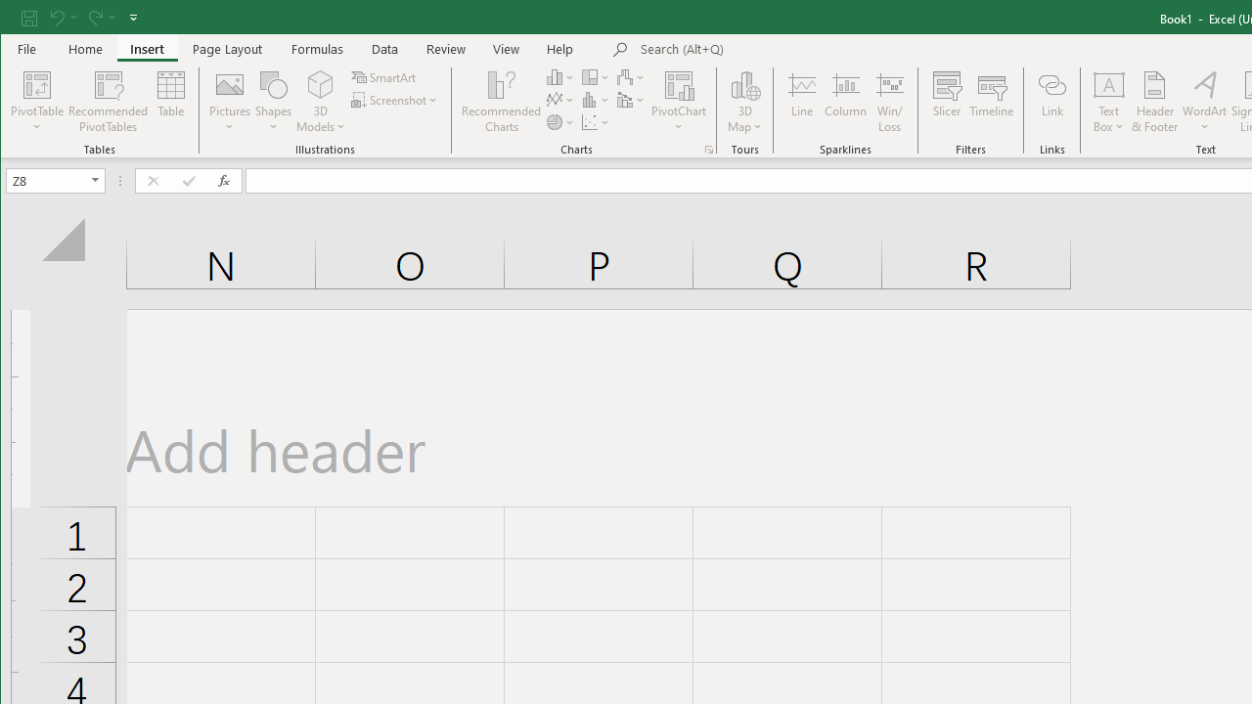 The image size is (1252, 704). I want to click on PivotChart, so click(679, 102).